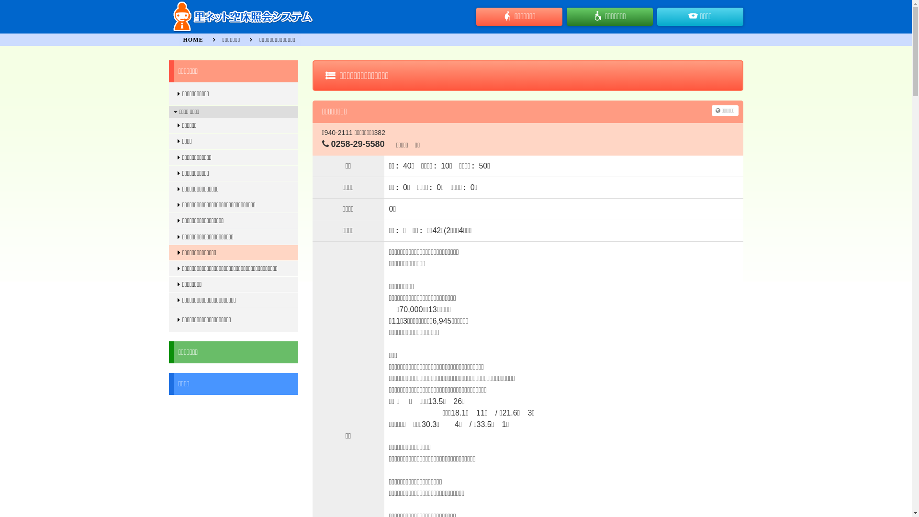  Describe the element at coordinates (193, 40) in the screenshot. I see `HOME` at that location.